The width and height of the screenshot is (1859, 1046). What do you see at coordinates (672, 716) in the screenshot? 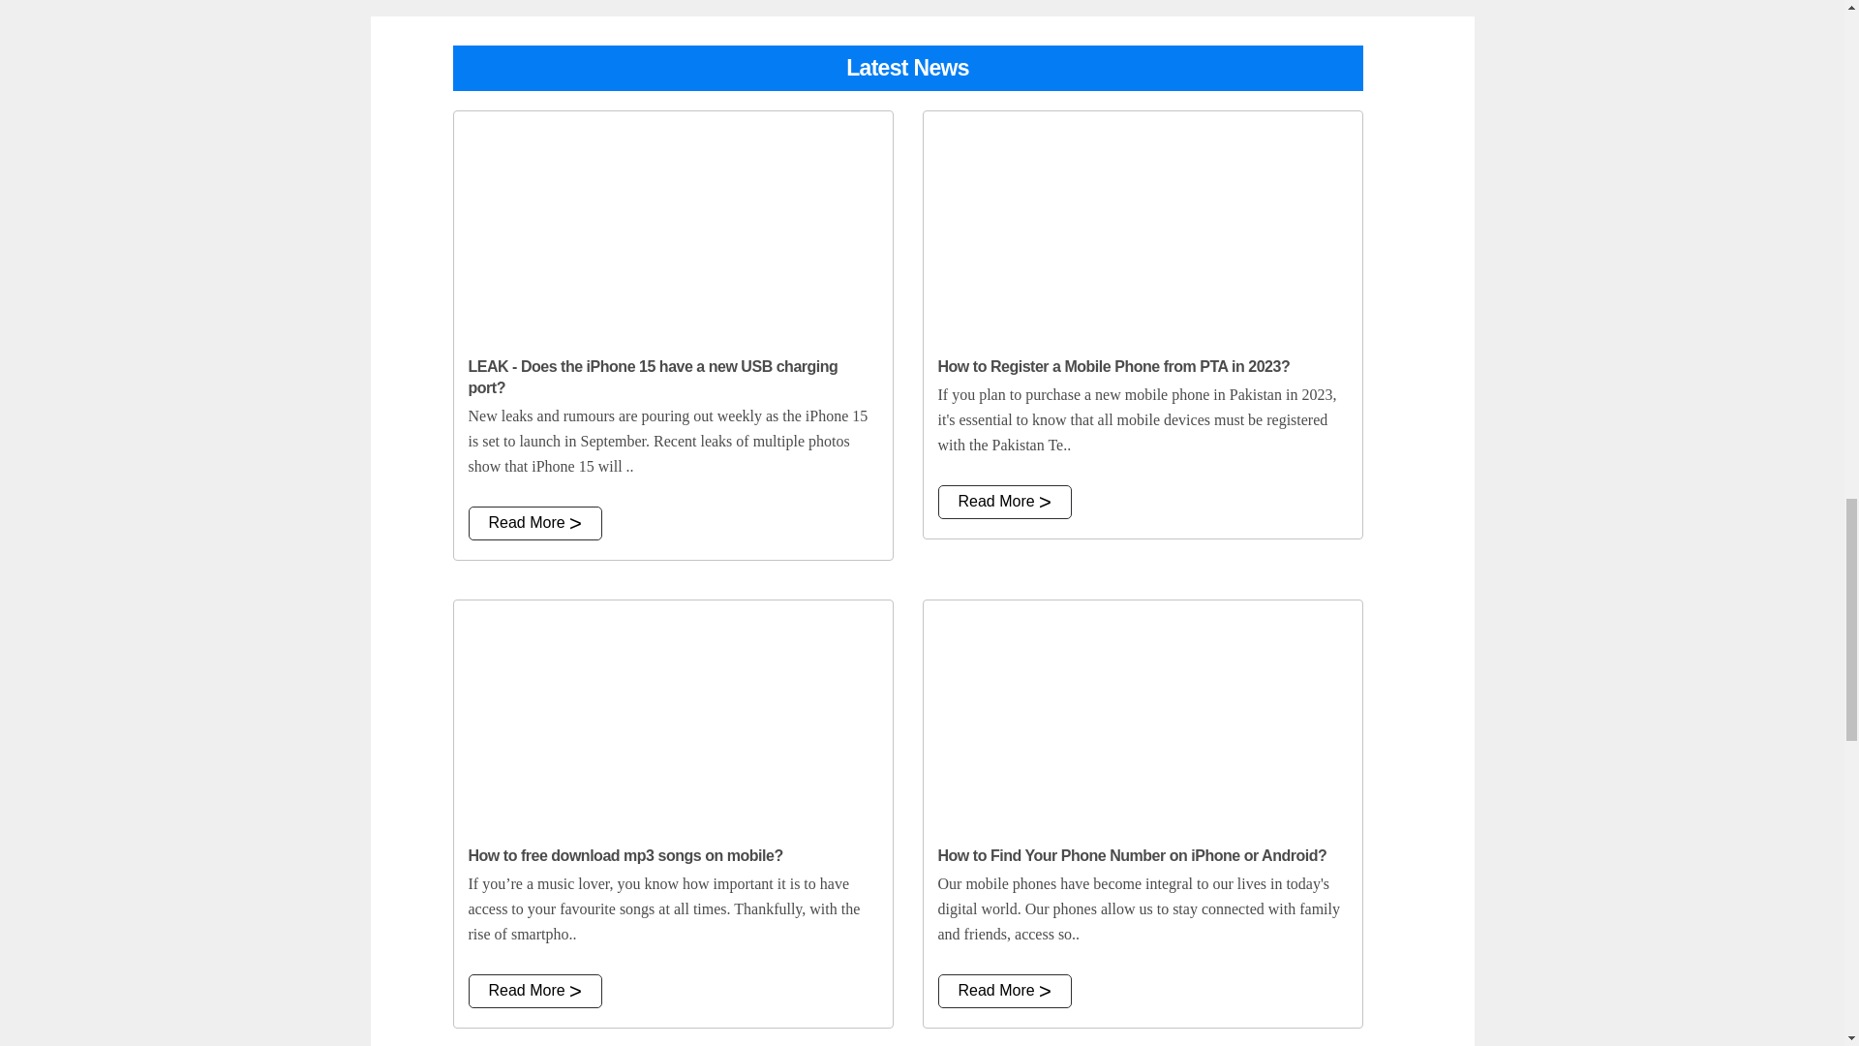
I see `How to free download mp3 songs on mobile?` at bounding box center [672, 716].